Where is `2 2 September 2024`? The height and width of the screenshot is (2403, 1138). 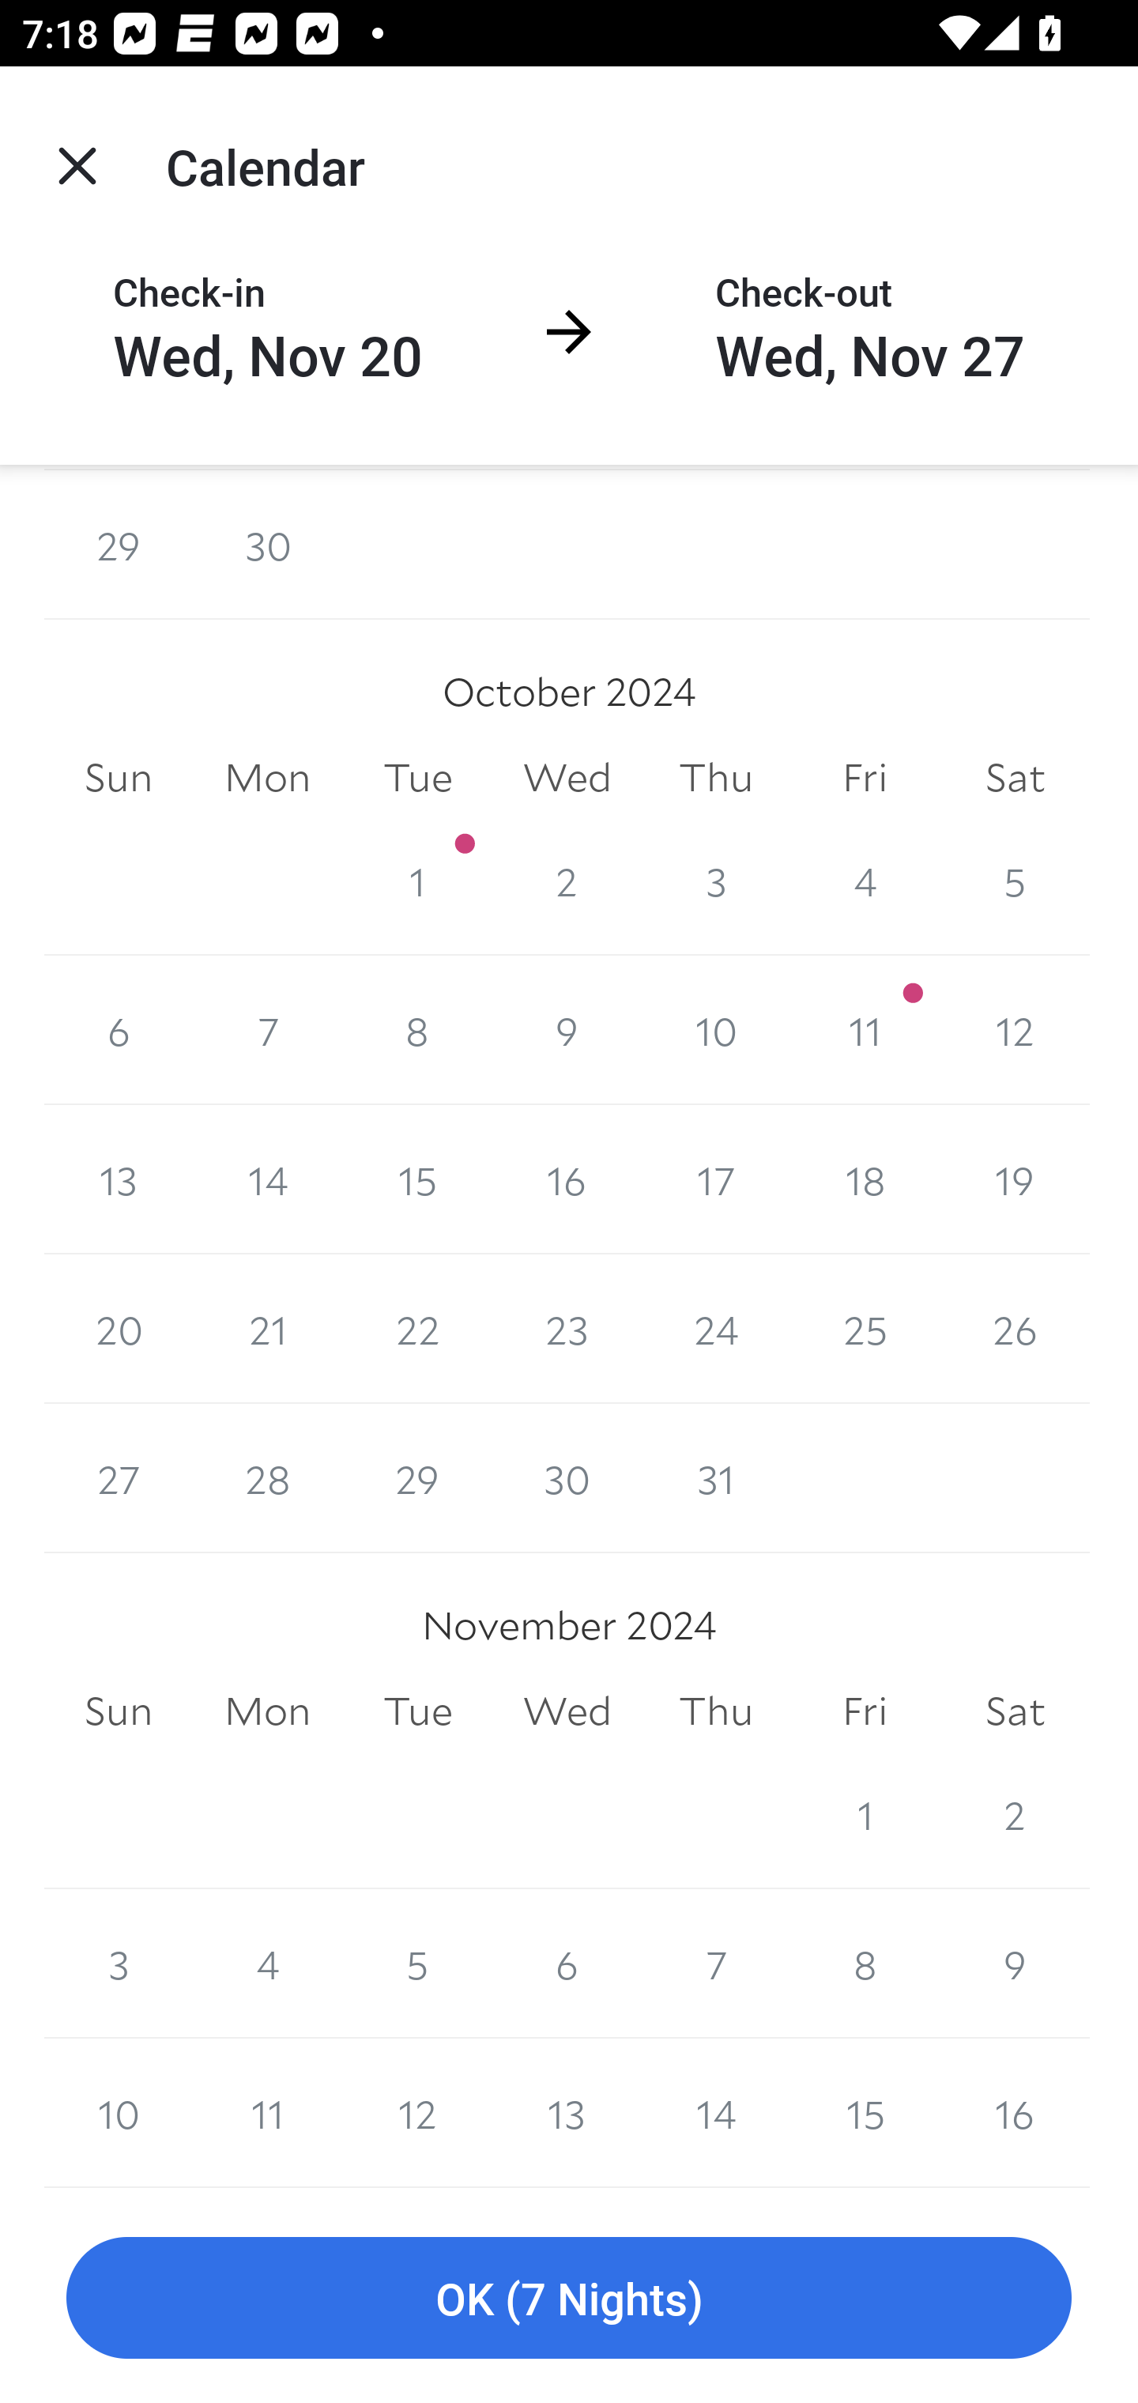
2 2 September 2024 is located at coordinates (567, 545).